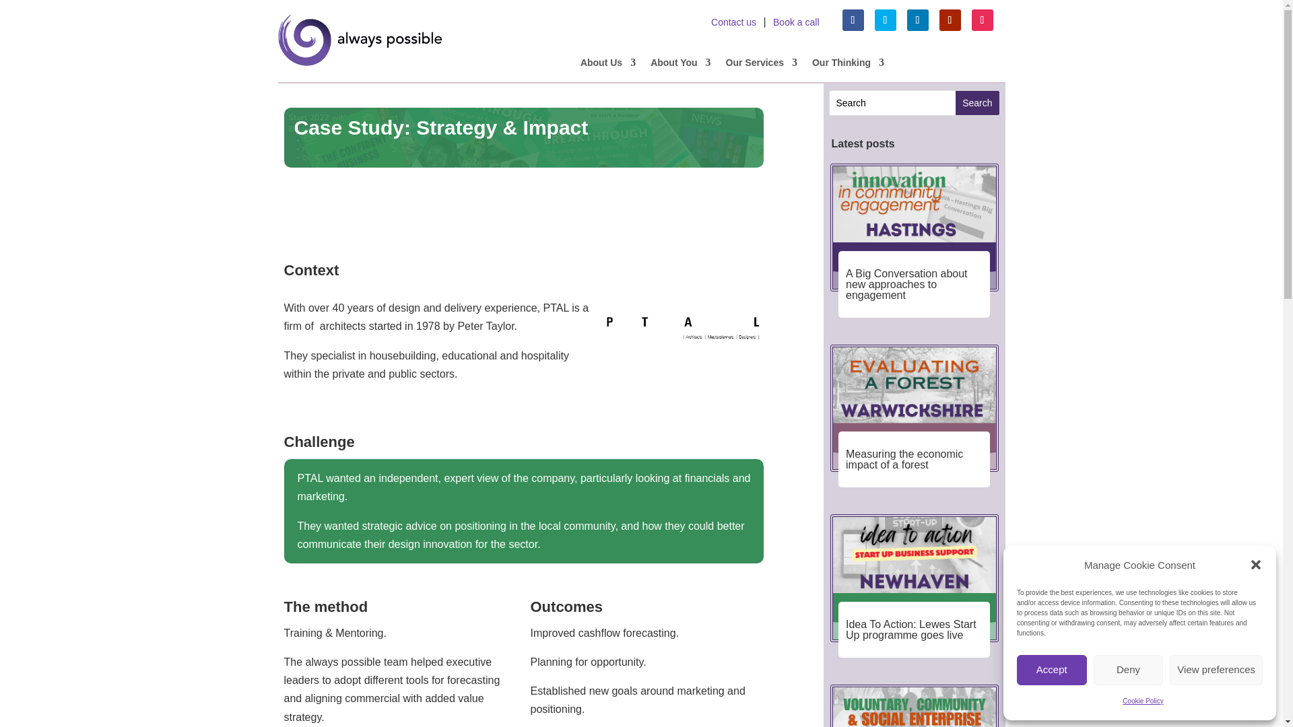  What do you see at coordinates (733, 22) in the screenshot?
I see `Contact us` at bounding box center [733, 22].